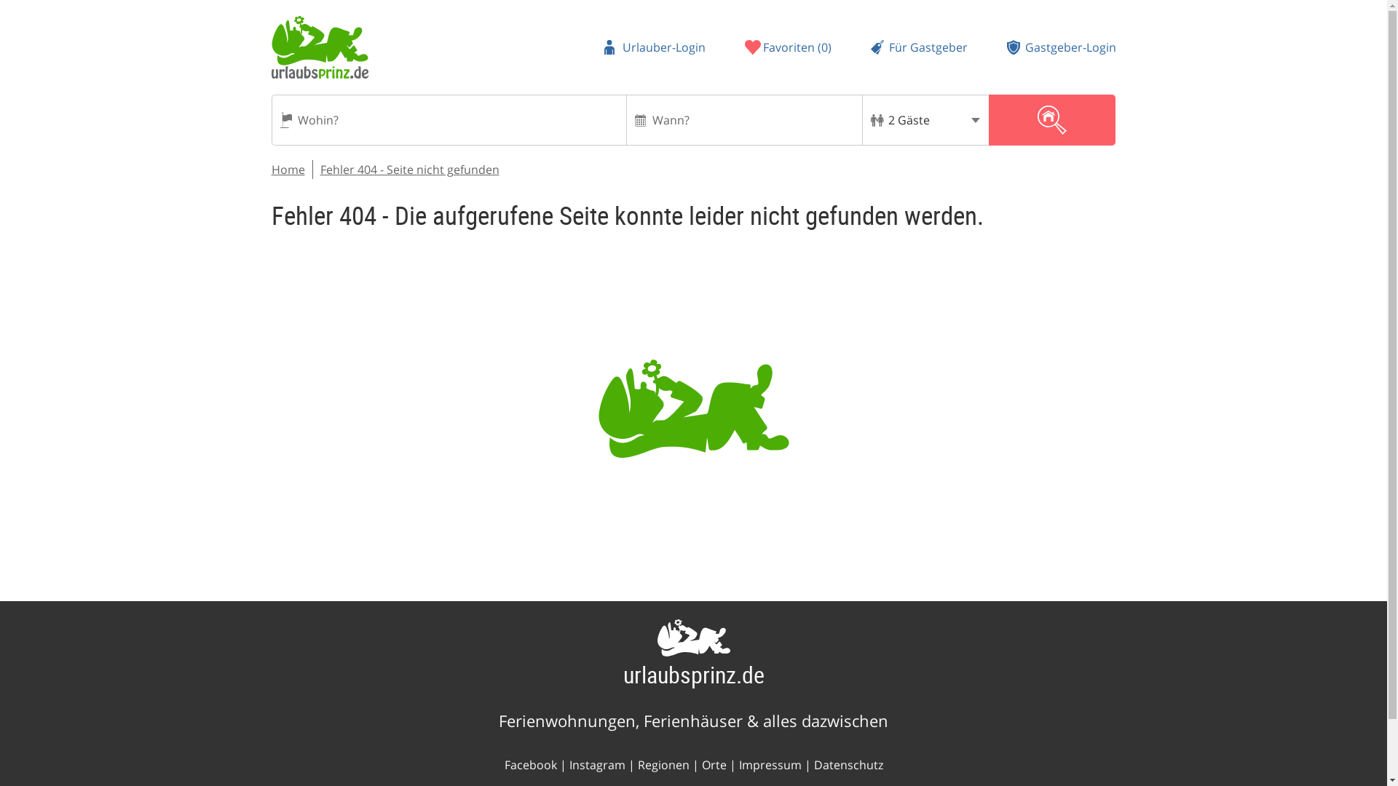 The height and width of the screenshot is (786, 1398). What do you see at coordinates (848, 764) in the screenshot?
I see `Datenschutz` at bounding box center [848, 764].